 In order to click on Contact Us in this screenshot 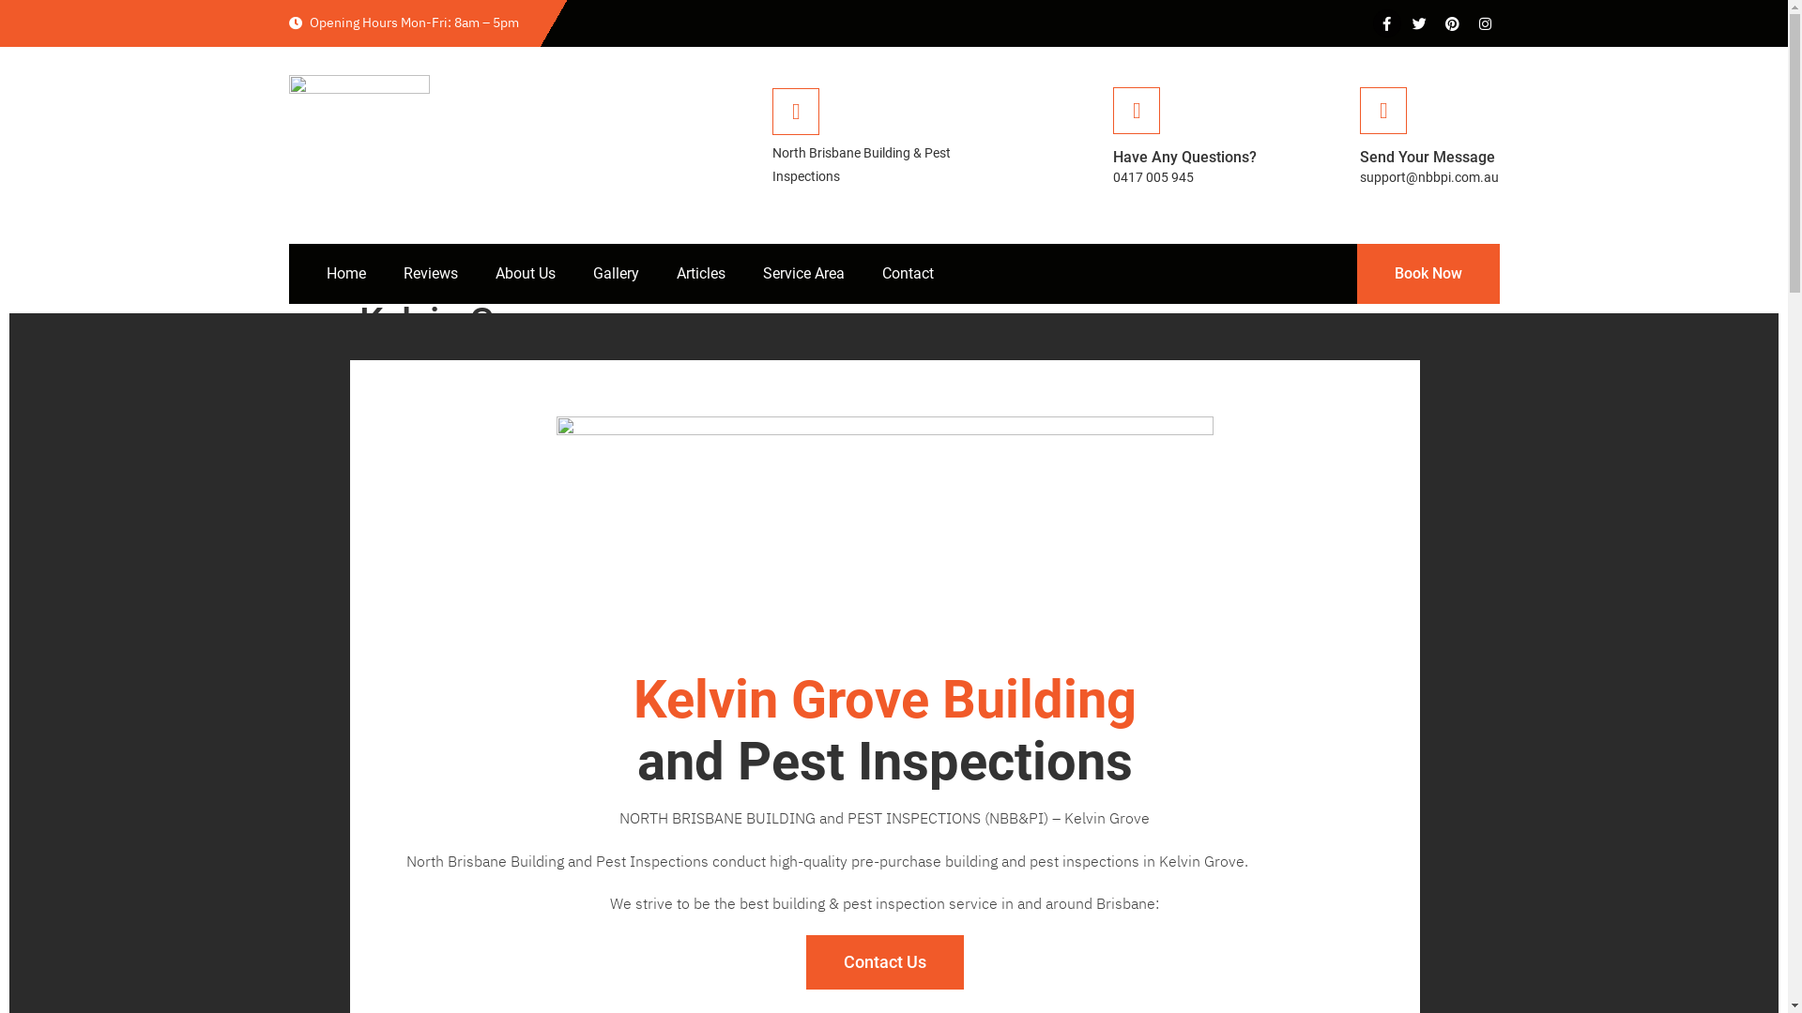, I will do `click(884, 962)`.